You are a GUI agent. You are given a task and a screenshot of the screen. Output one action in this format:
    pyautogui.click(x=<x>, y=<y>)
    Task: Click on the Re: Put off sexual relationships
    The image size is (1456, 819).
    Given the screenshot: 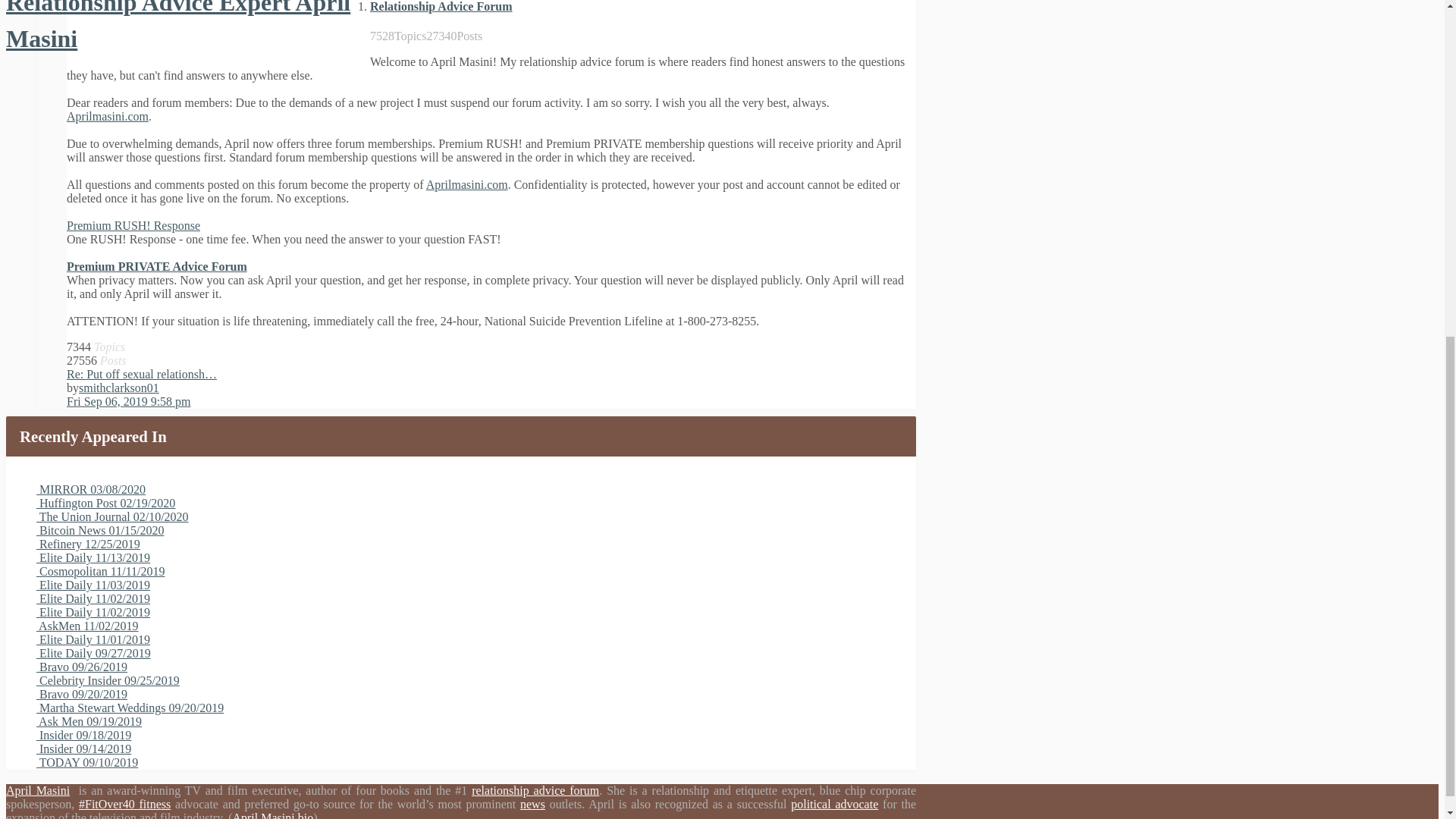 What is the action you would take?
    pyautogui.click(x=142, y=374)
    